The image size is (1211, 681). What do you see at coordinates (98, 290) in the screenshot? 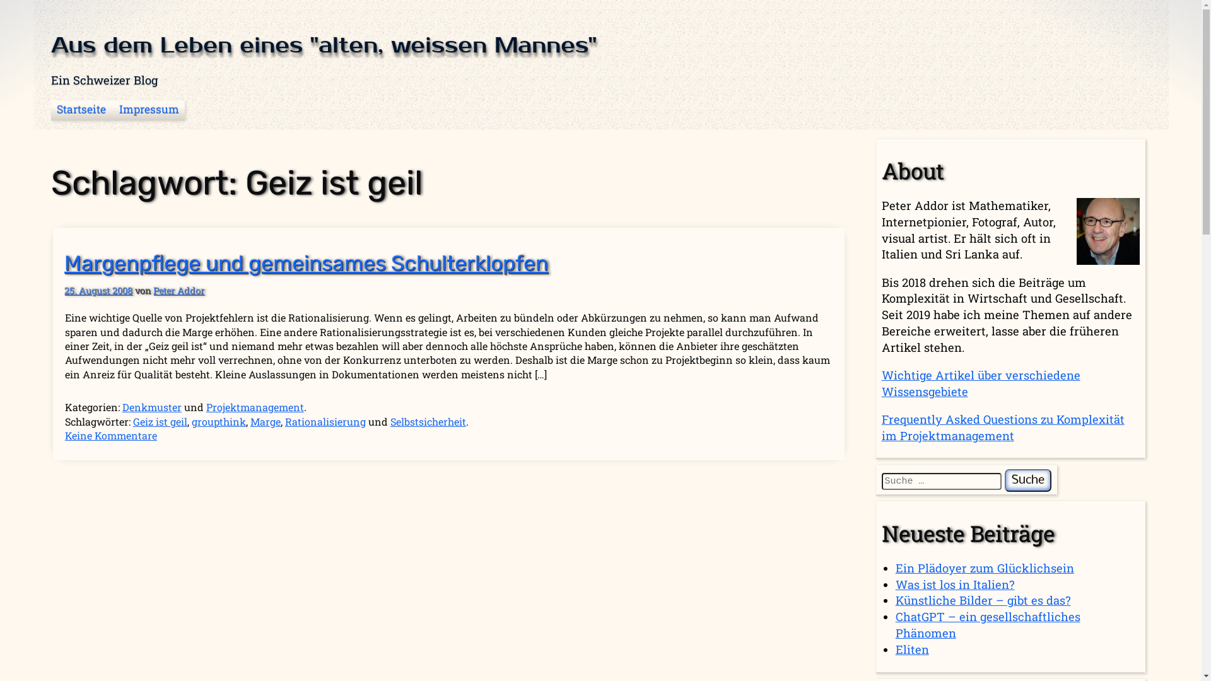
I see `25. August 2008` at bounding box center [98, 290].